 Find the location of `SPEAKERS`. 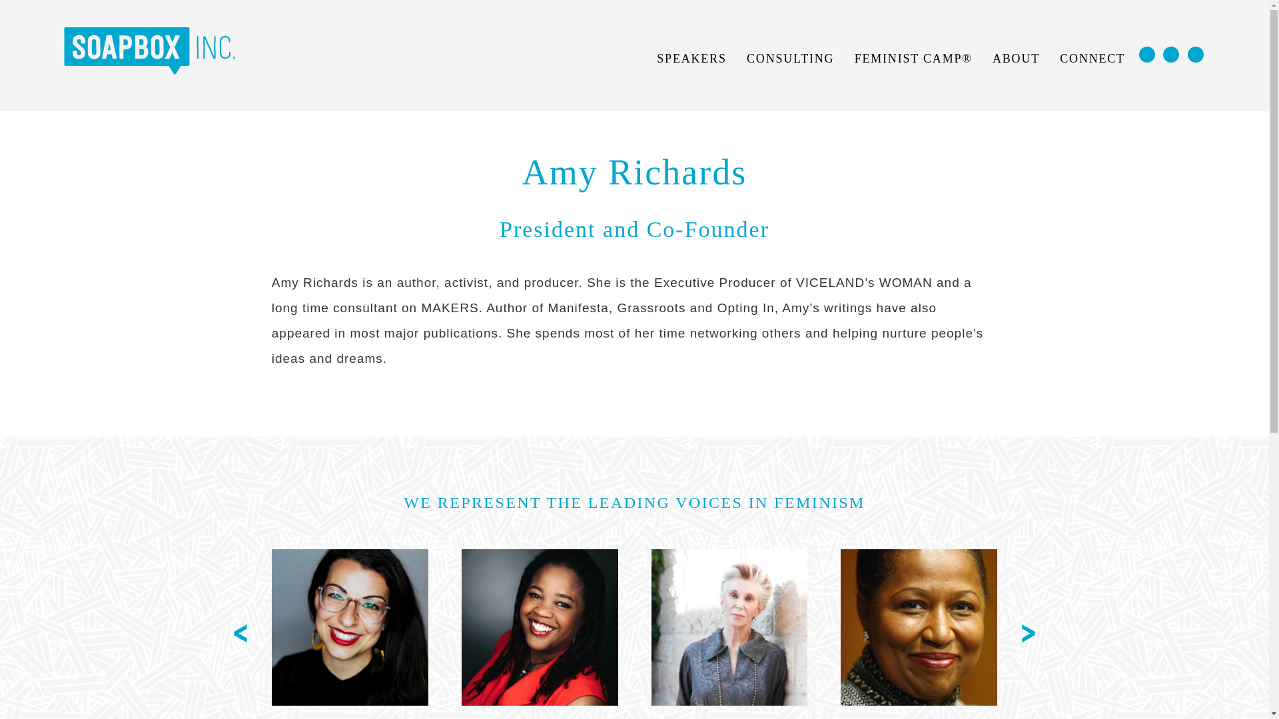

SPEAKERS is located at coordinates (691, 59).